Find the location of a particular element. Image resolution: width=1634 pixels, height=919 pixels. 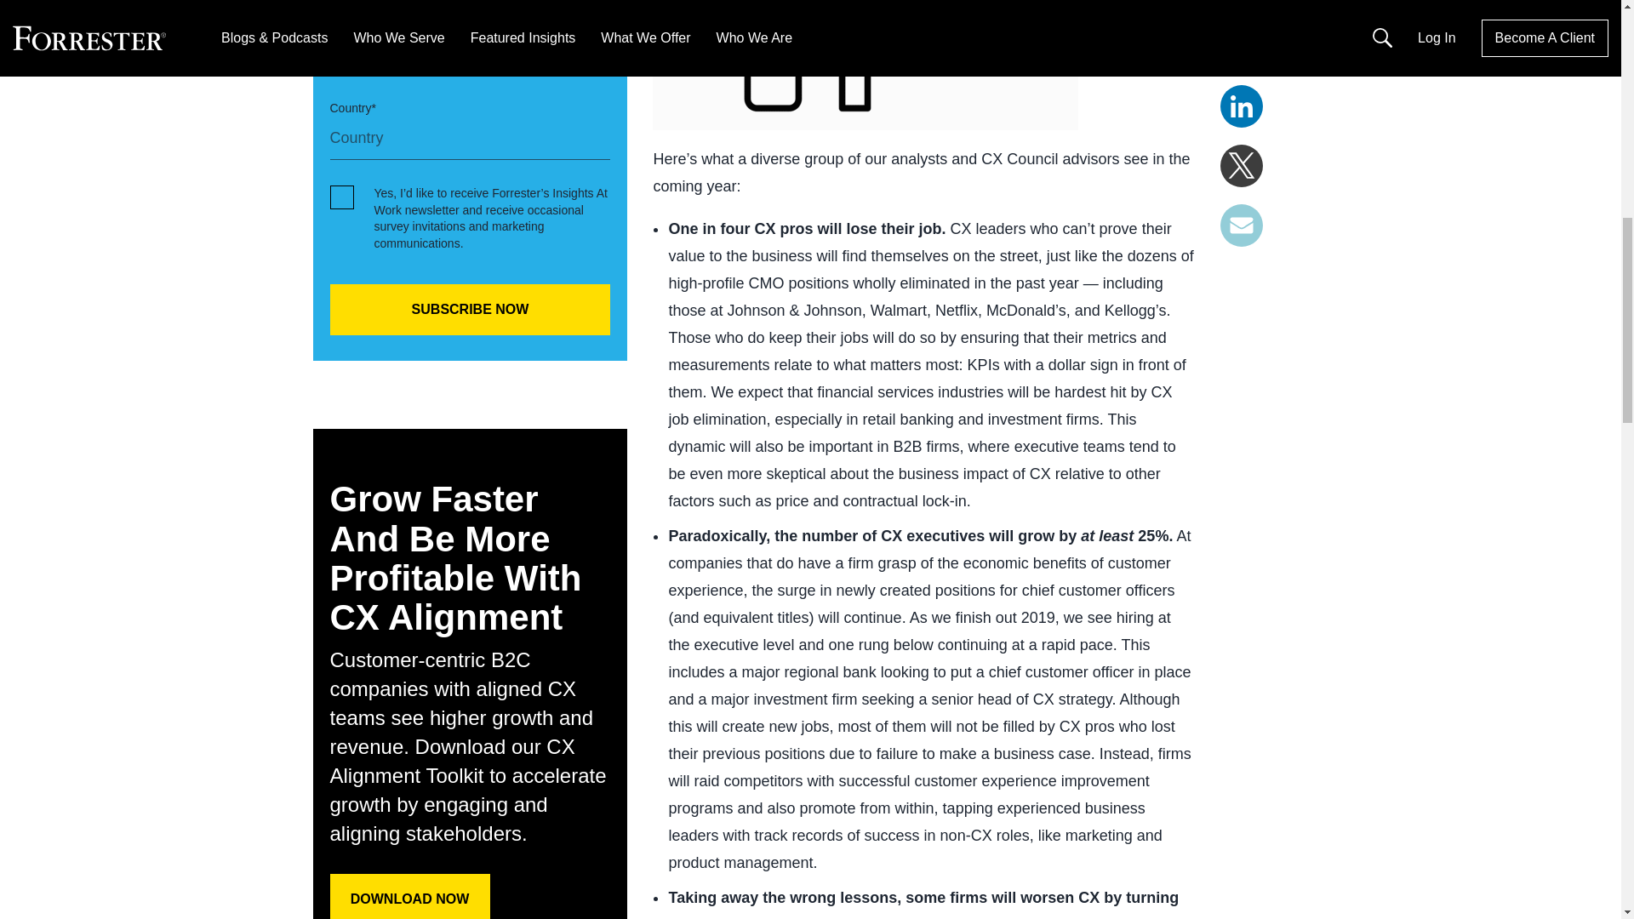

Subscribe Now is located at coordinates (470, 310).